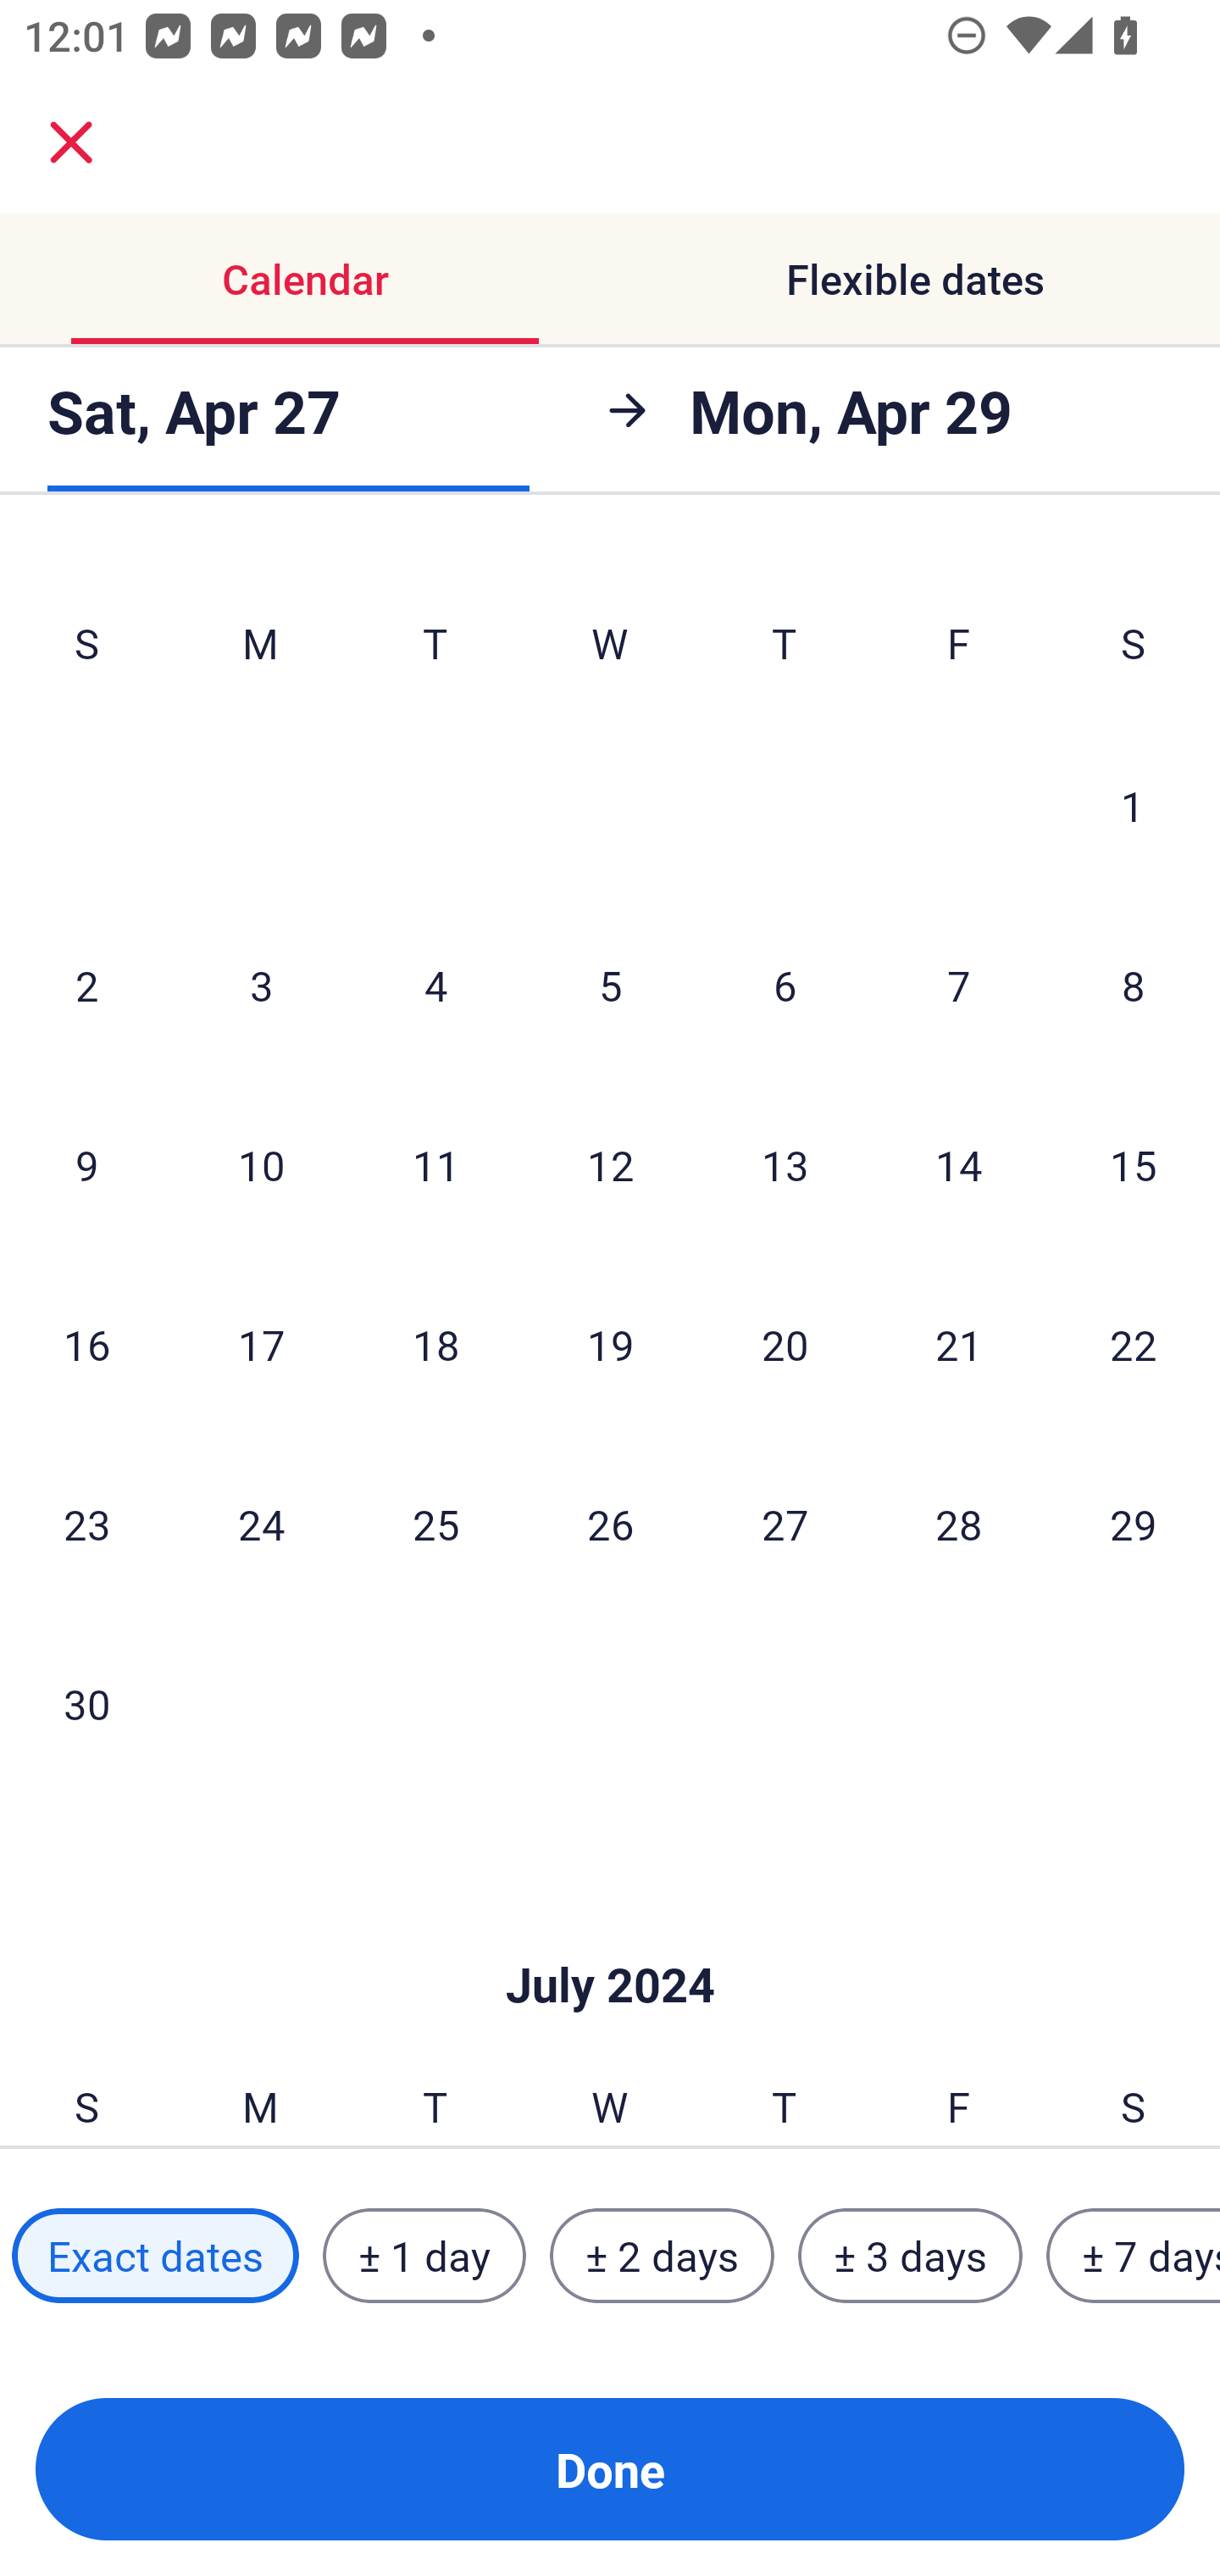 The width and height of the screenshot is (1220, 2576). Describe the element at coordinates (785, 1164) in the screenshot. I see `13 Thursday, June 13, 2024` at that location.